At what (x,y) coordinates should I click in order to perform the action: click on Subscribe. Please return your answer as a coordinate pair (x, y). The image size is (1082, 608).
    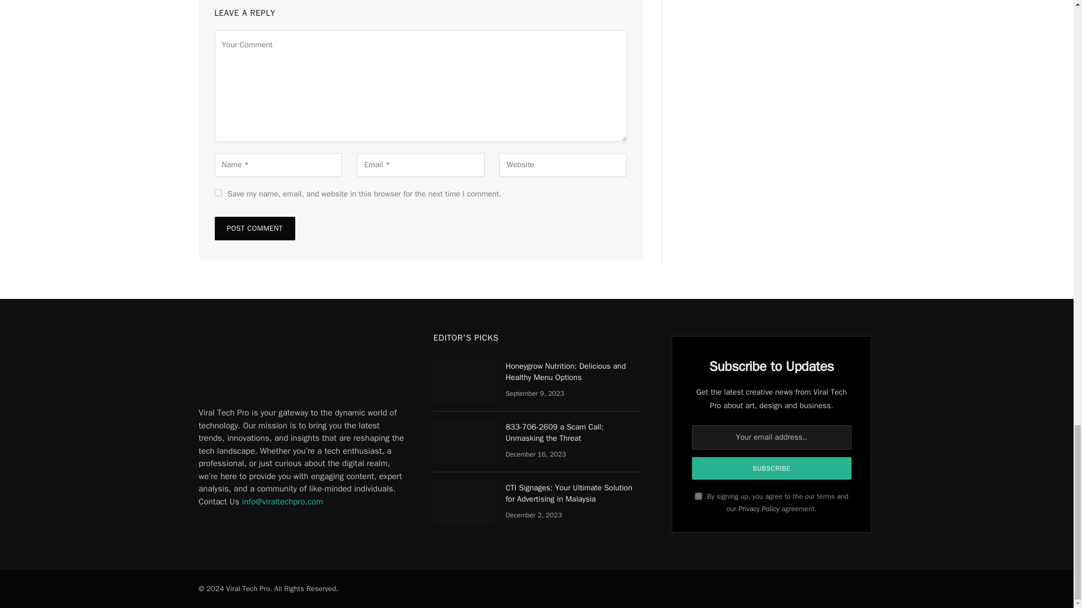
    Looking at the image, I should click on (772, 468).